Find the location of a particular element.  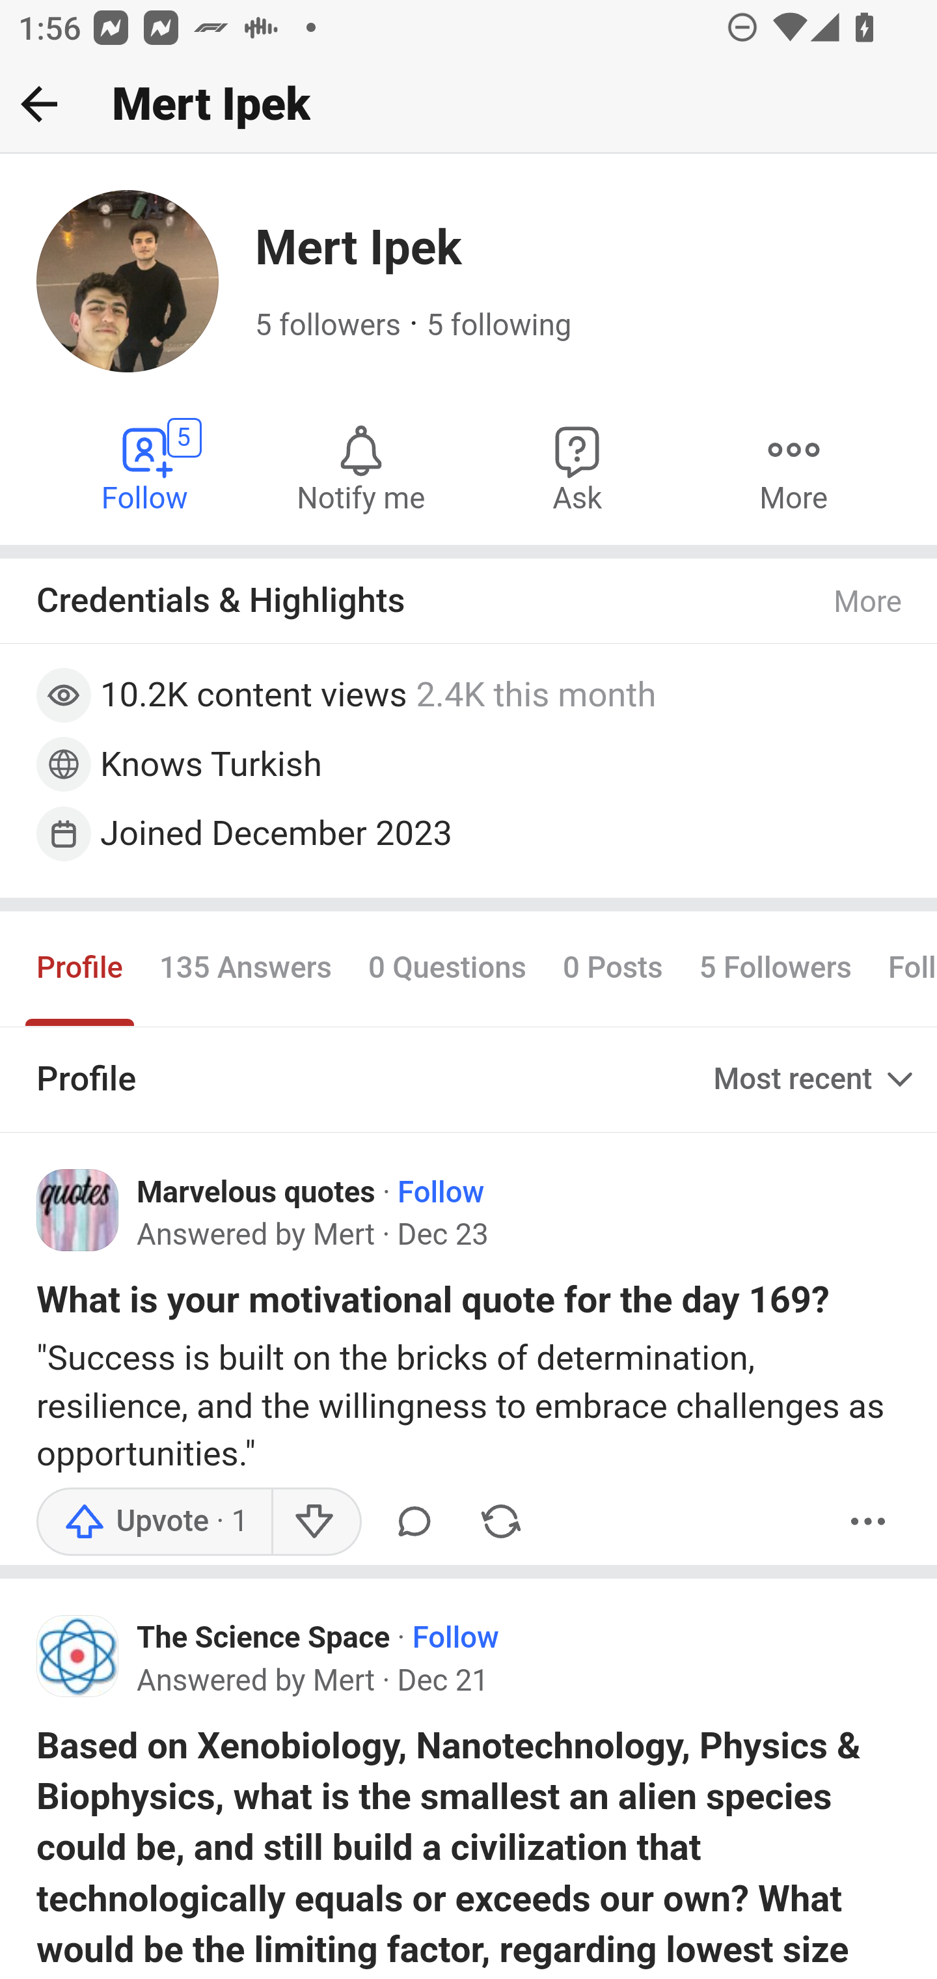

Back is located at coordinates (39, 104).